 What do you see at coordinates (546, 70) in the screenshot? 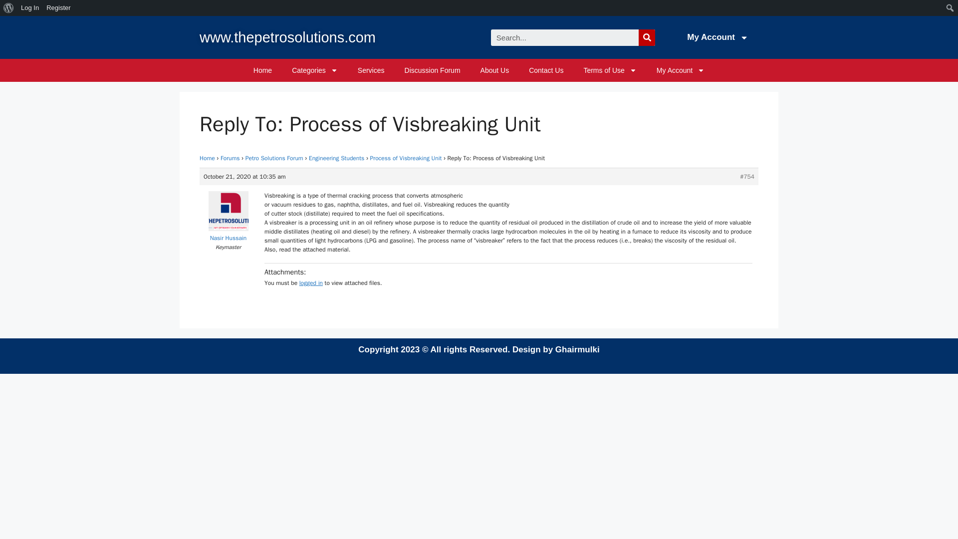
I see `Contact Us` at bounding box center [546, 70].